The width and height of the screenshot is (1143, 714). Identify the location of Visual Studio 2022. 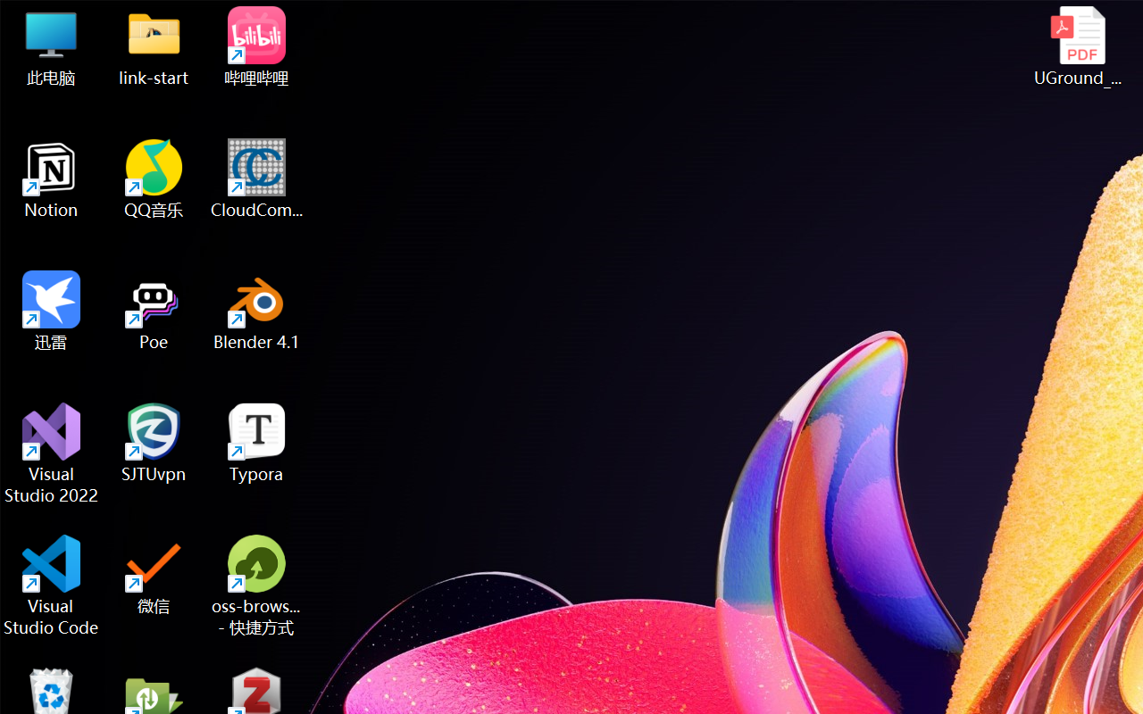
(52, 453).